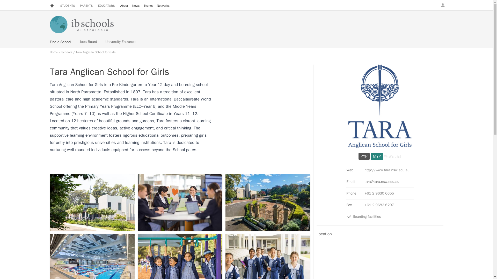 The width and height of the screenshot is (497, 279). Describe the element at coordinates (443, 5) in the screenshot. I see `Open user menu` at that location.